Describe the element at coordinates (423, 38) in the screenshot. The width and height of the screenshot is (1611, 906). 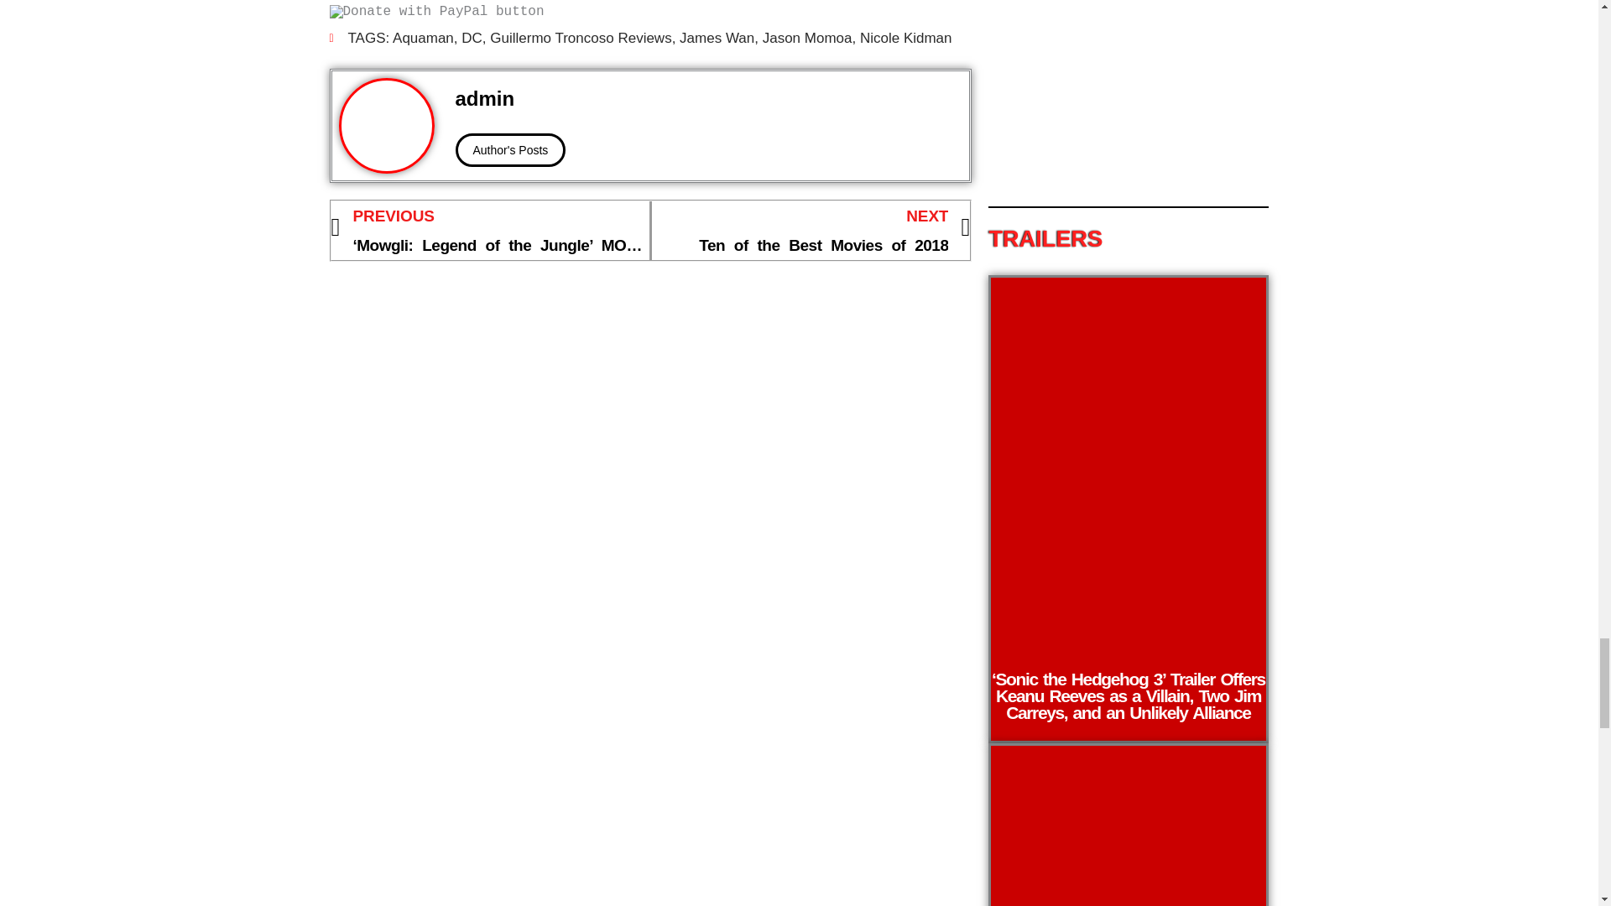
I see `Guillermo Troncoso Reviews` at that location.